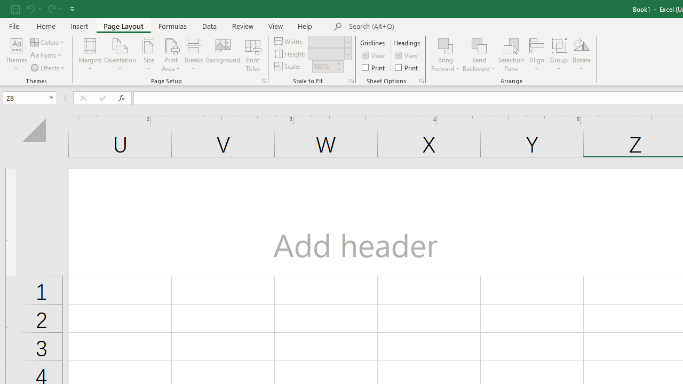 The image size is (683, 384). Describe the element at coordinates (330, 54) in the screenshot. I see `Height` at that location.